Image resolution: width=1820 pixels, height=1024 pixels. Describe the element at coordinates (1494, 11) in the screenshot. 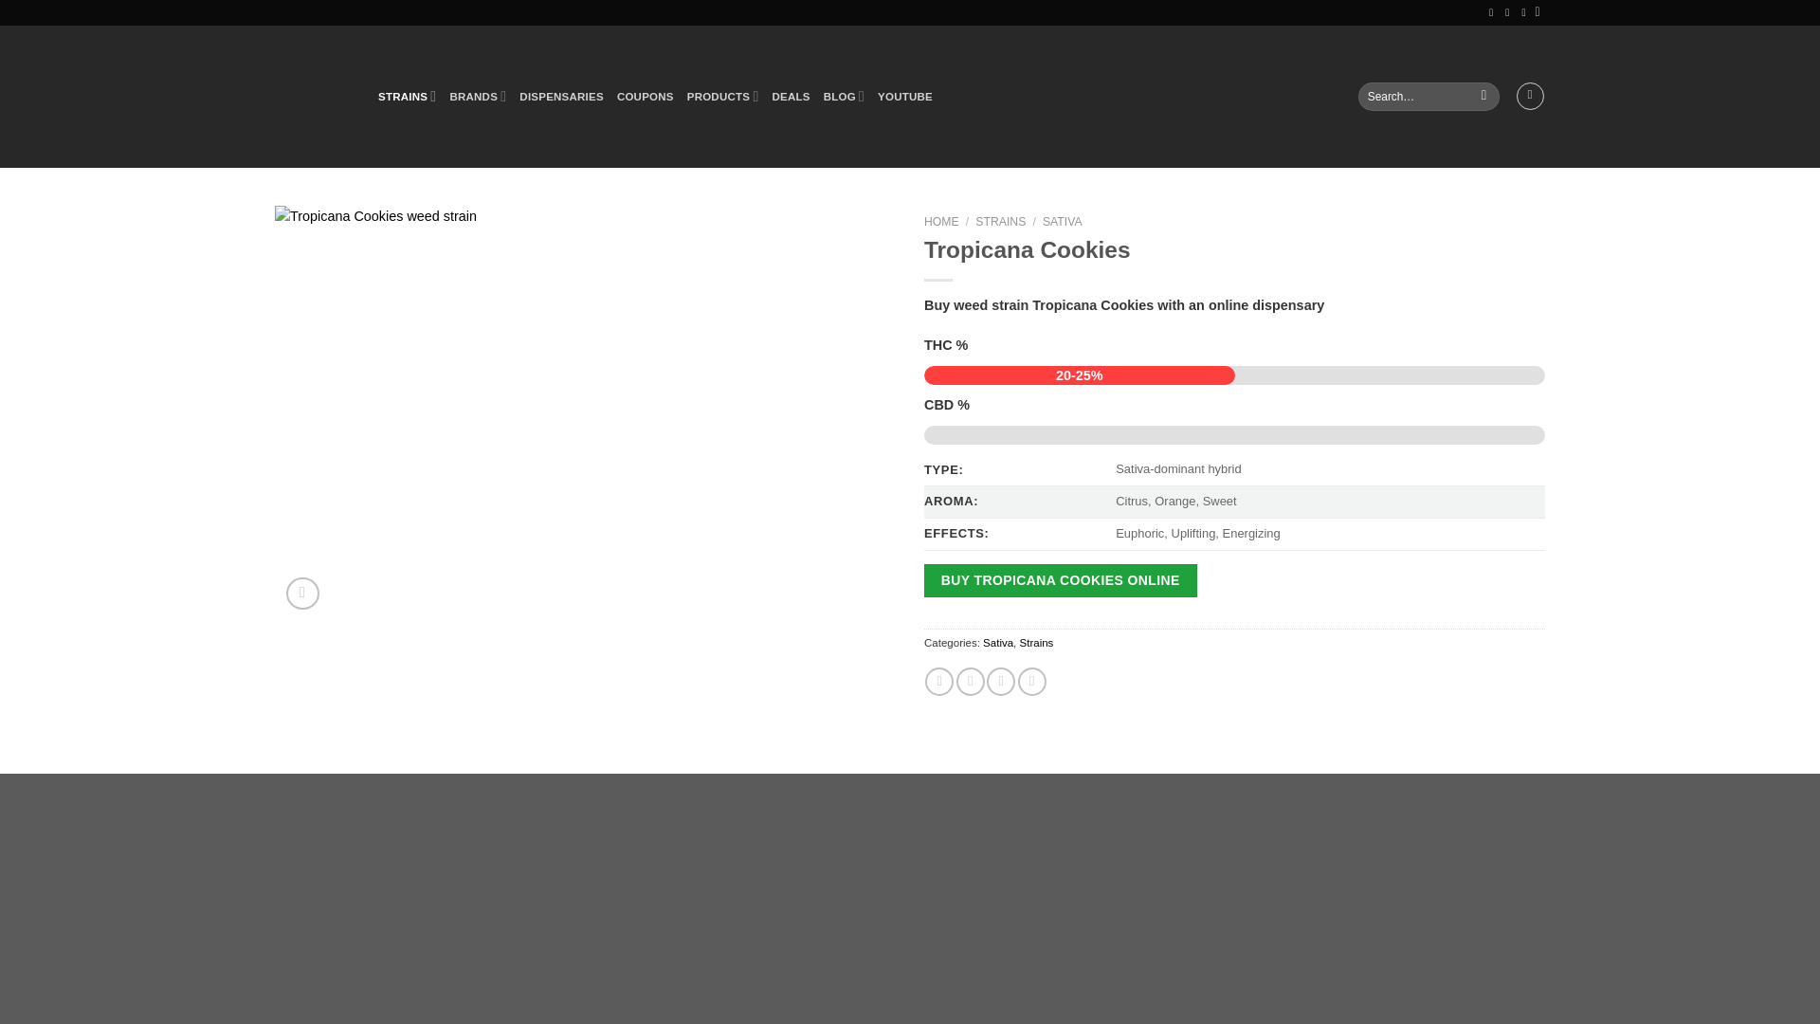

I see `Follow on Instagram` at that location.